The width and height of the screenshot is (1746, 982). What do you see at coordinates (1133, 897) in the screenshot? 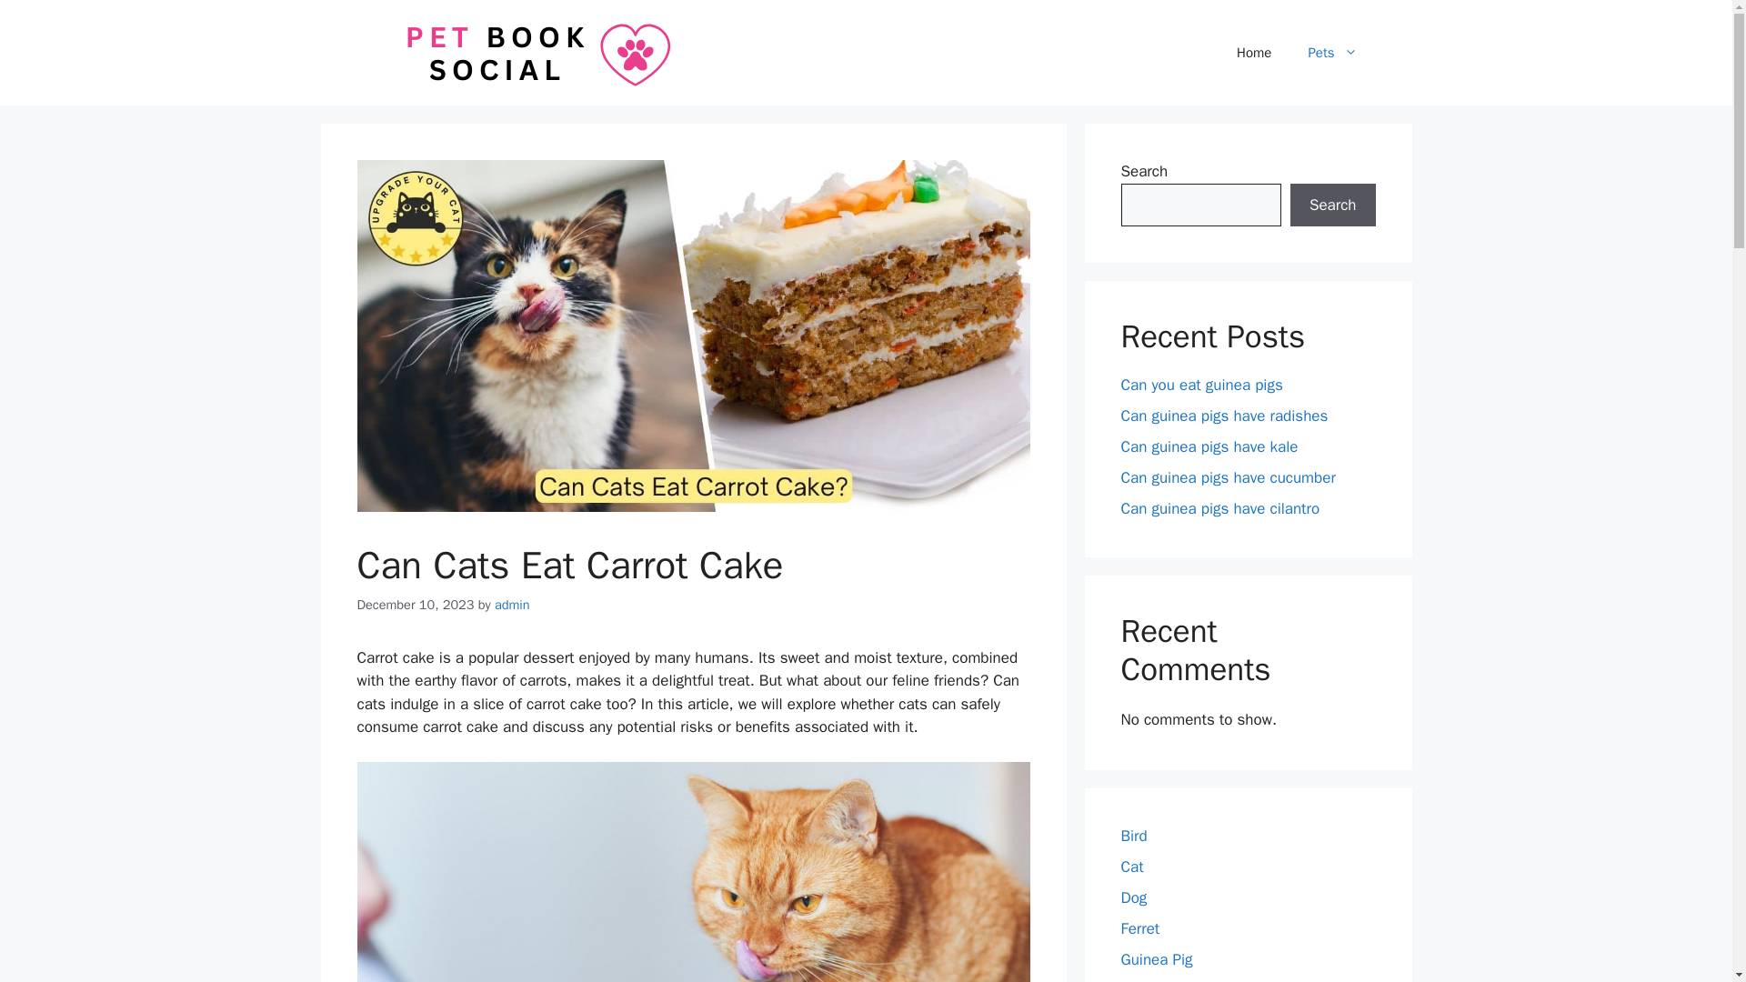
I see `Dog` at bounding box center [1133, 897].